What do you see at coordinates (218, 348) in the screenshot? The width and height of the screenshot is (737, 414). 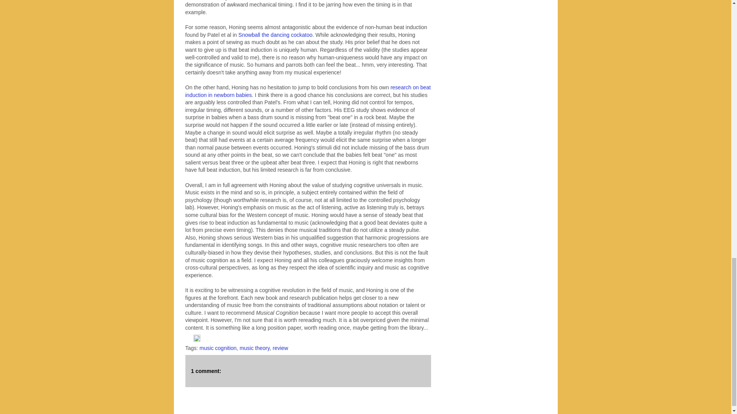 I see `music cognition` at bounding box center [218, 348].